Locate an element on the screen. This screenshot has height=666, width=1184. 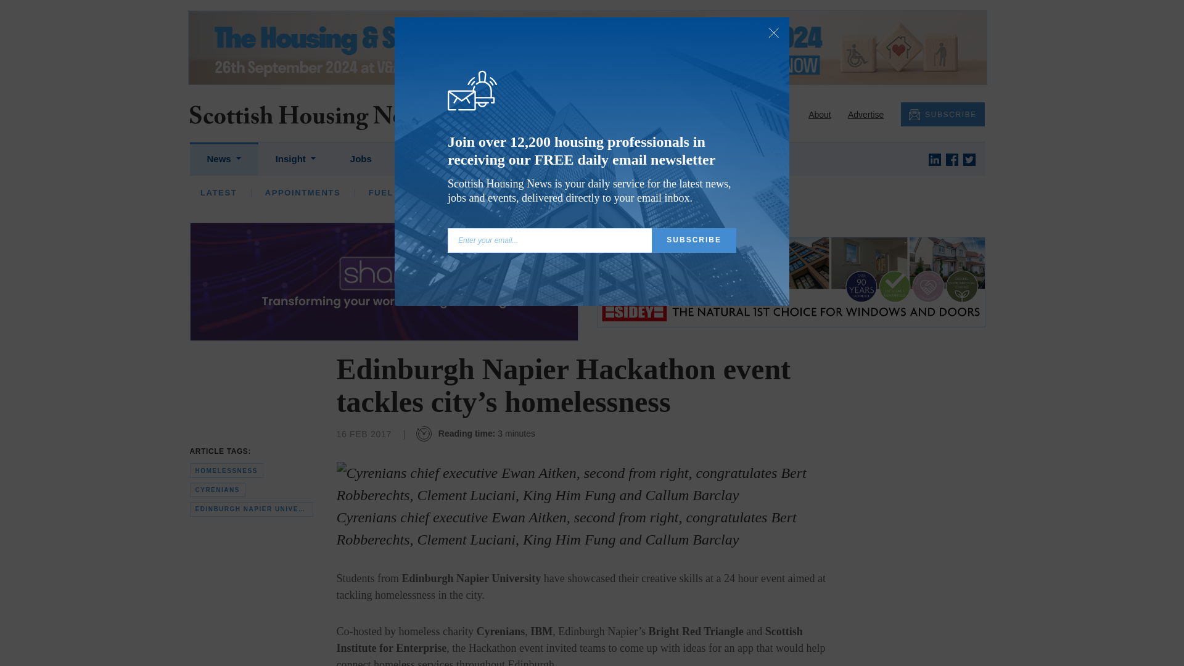
LATEST is located at coordinates (218, 192).